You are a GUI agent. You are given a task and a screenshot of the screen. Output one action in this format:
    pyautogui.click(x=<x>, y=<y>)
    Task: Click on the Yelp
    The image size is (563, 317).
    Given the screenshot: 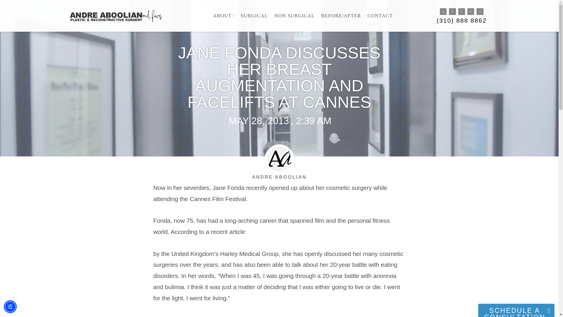 What is the action you would take?
    pyautogui.click(x=452, y=11)
    